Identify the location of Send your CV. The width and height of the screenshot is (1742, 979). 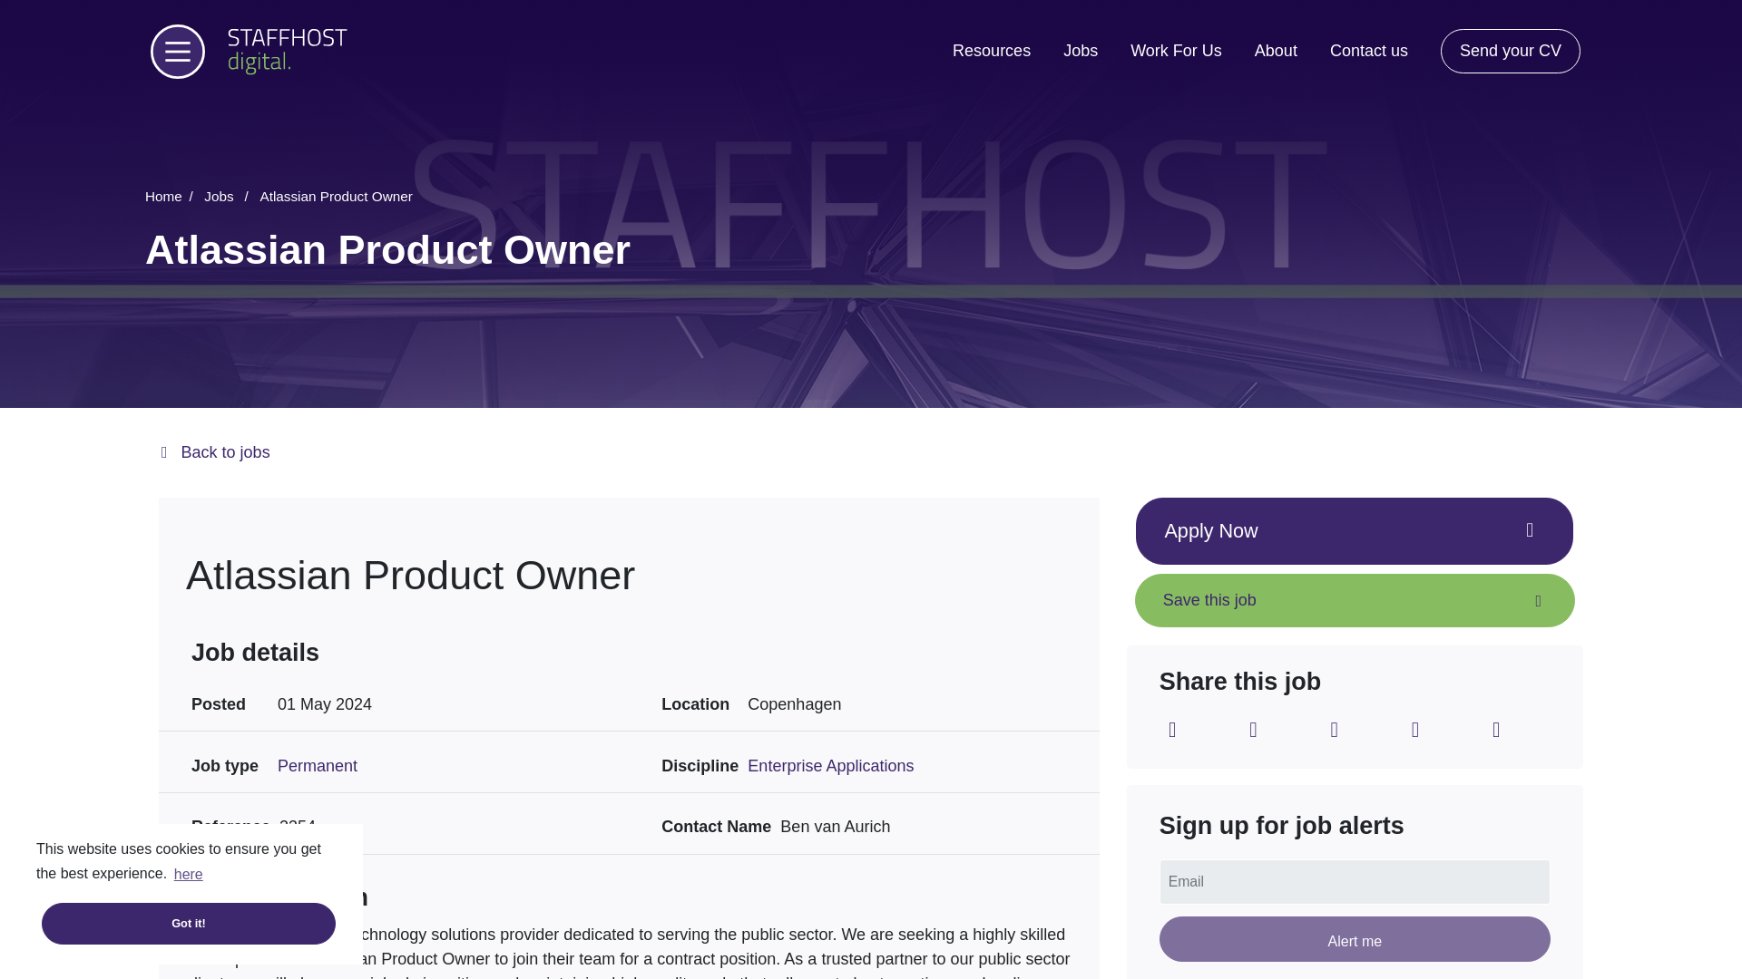
(1510, 51).